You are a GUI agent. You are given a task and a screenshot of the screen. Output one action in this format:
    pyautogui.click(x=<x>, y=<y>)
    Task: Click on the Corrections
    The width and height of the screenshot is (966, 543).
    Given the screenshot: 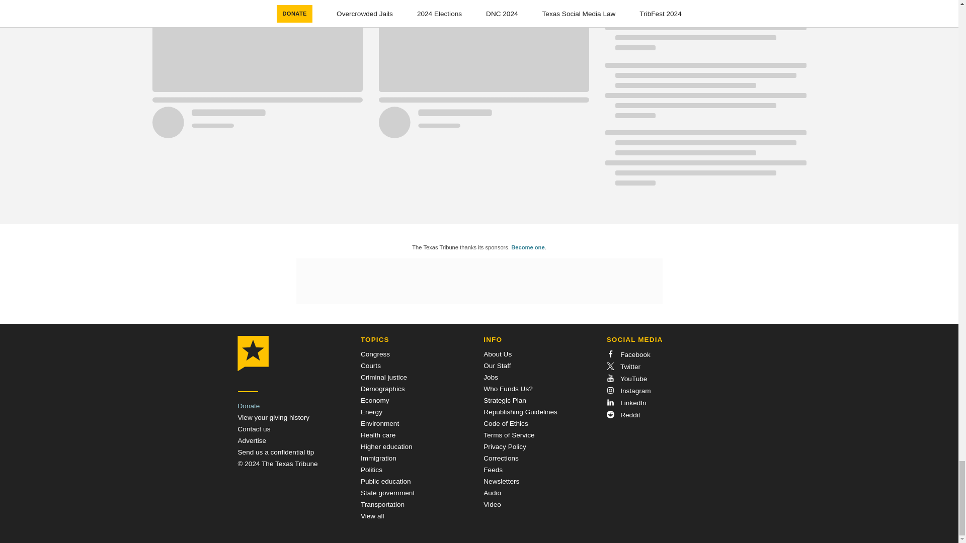 What is the action you would take?
    pyautogui.click(x=501, y=458)
    